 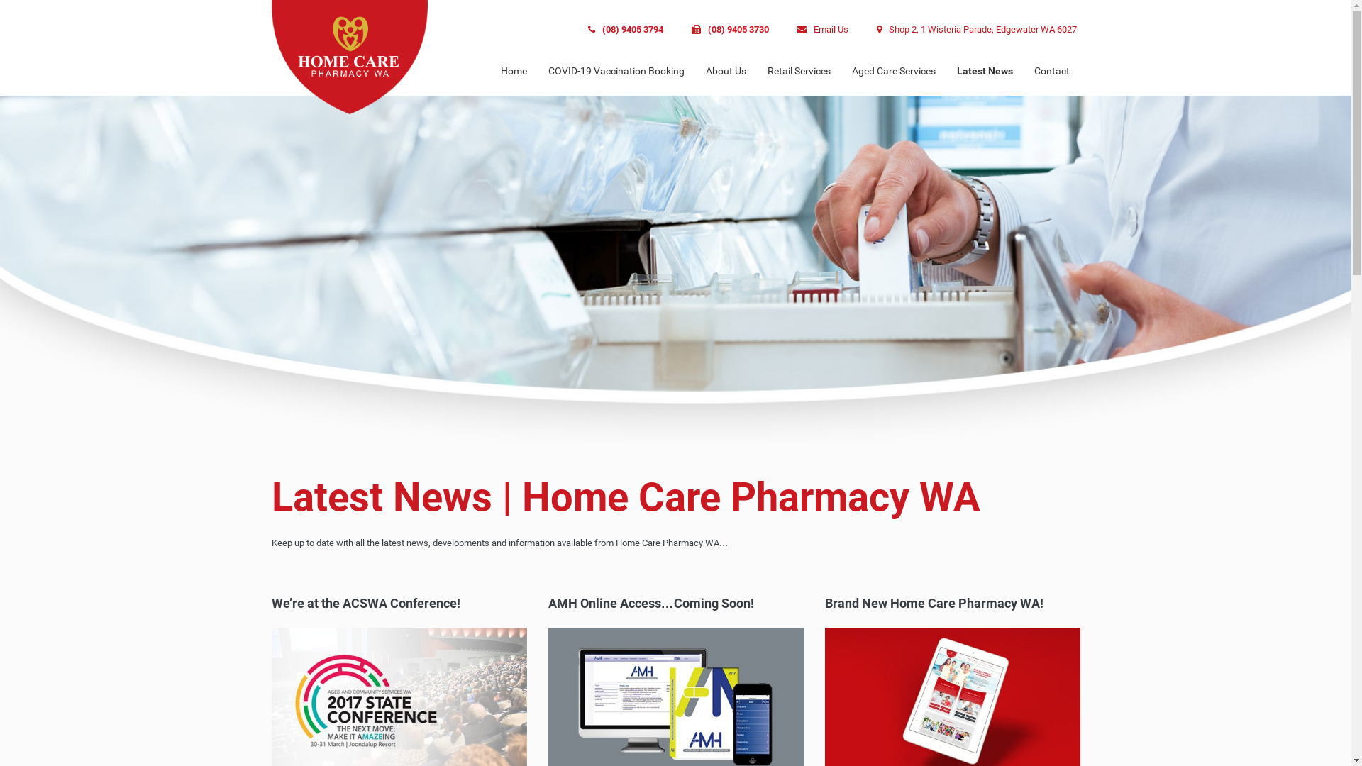 What do you see at coordinates (823, 30) in the screenshot?
I see `Email Us` at bounding box center [823, 30].